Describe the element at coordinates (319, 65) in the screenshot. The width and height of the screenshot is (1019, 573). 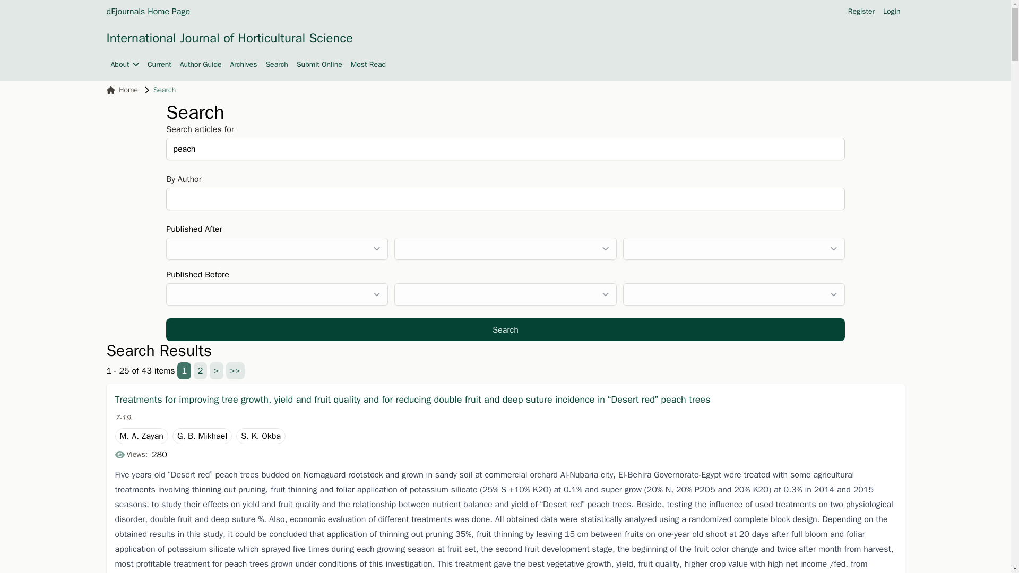
I see `Submit Online` at that location.